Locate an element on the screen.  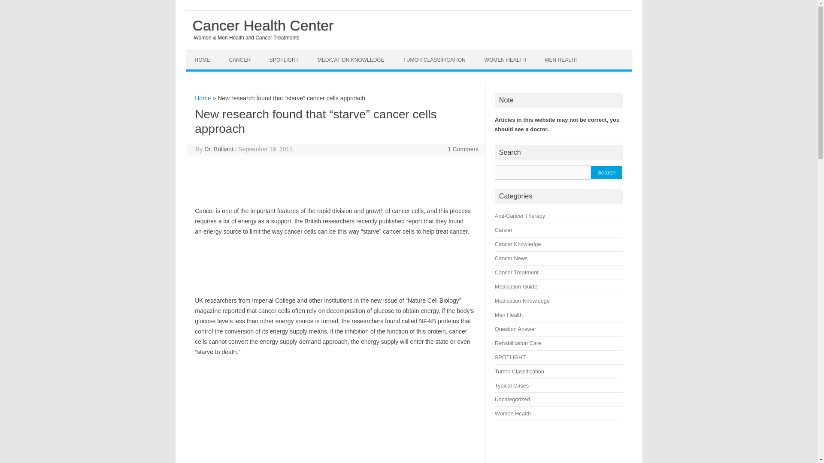
Tumor Classification is located at coordinates (519, 371).